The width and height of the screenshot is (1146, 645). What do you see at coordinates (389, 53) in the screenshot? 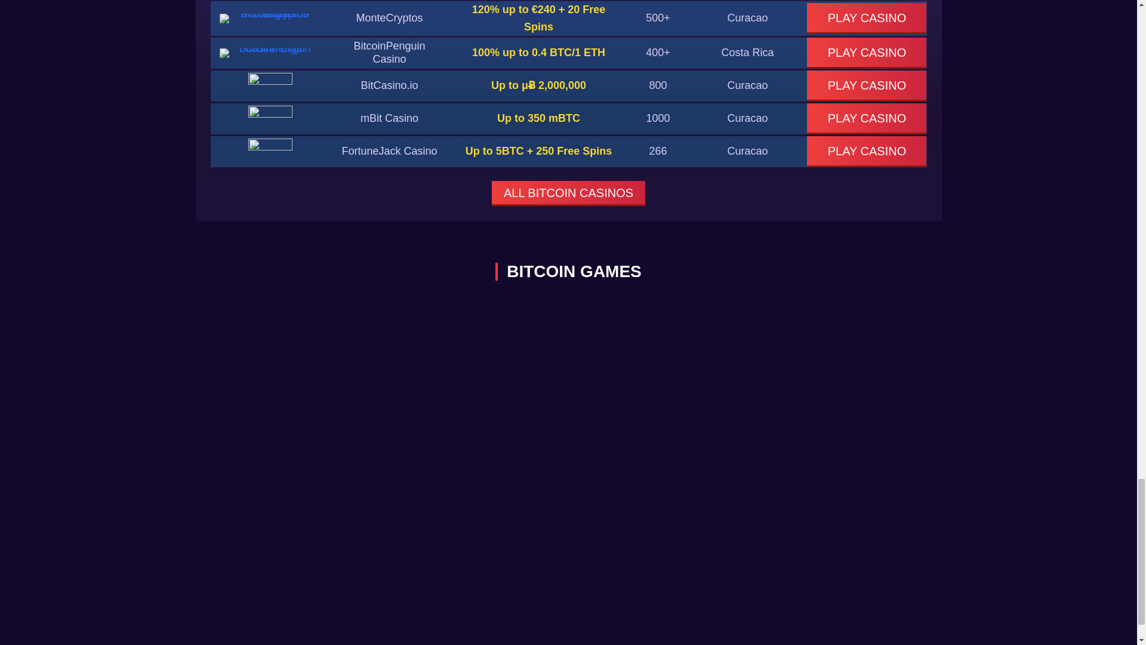
I see `BitcoinPenguin Casino` at bounding box center [389, 53].